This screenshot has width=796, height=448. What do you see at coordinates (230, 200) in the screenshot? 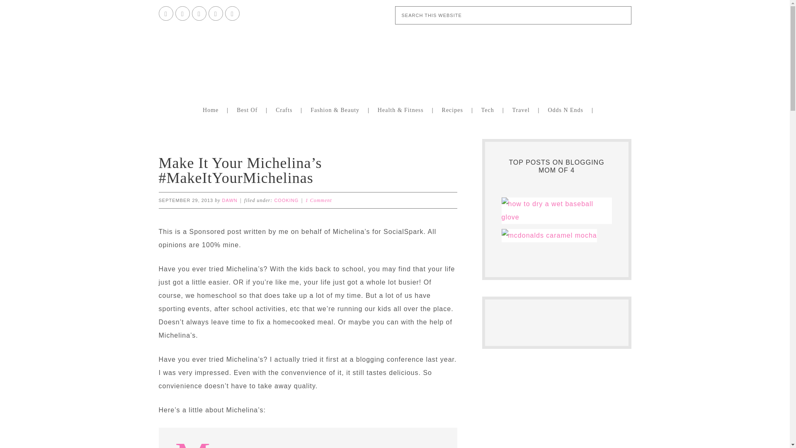
I see `DAWN` at bounding box center [230, 200].